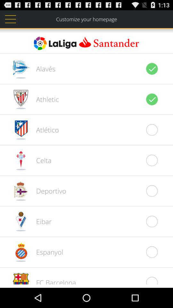 The image size is (173, 308). I want to click on jump until the fc barcelona item, so click(53, 281).